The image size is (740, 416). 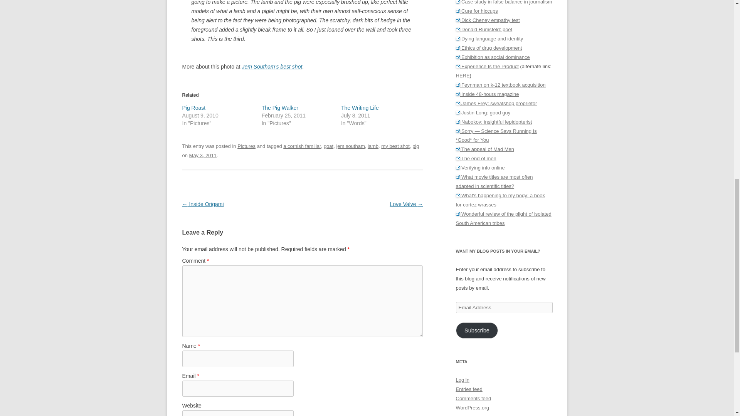 What do you see at coordinates (203, 156) in the screenshot?
I see `May 3, 2011` at bounding box center [203, 156].